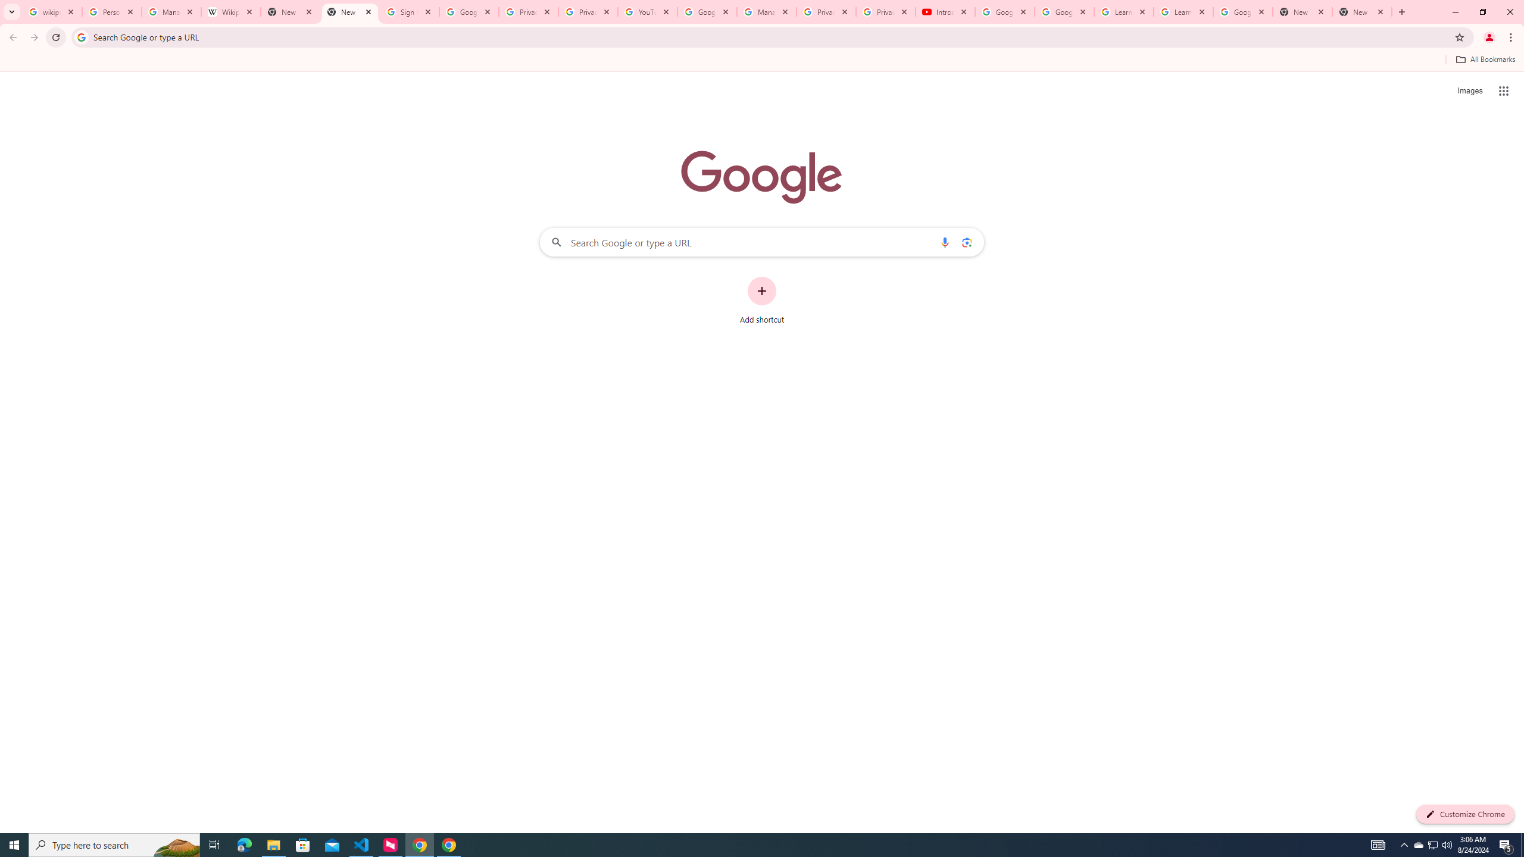  Describe the element at coordinates (350, 12) in the screenshot. I see `New Tab` at that location.